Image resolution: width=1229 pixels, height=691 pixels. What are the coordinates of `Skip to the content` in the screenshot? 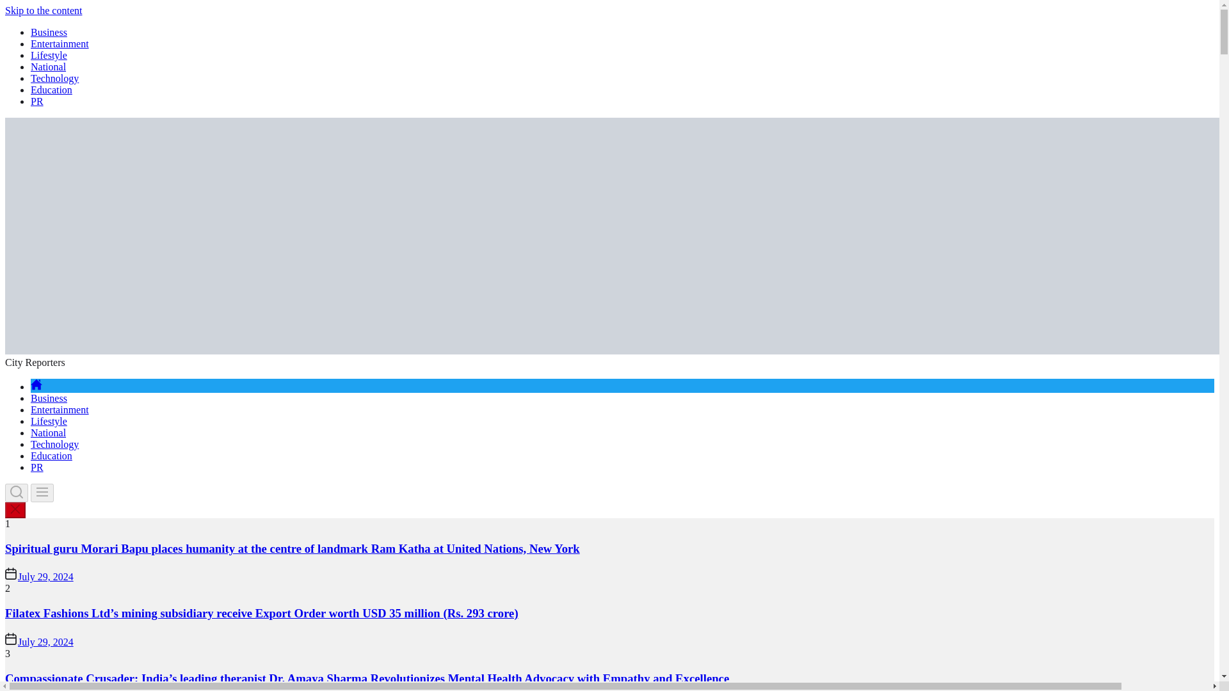 It's located at (44, 10).